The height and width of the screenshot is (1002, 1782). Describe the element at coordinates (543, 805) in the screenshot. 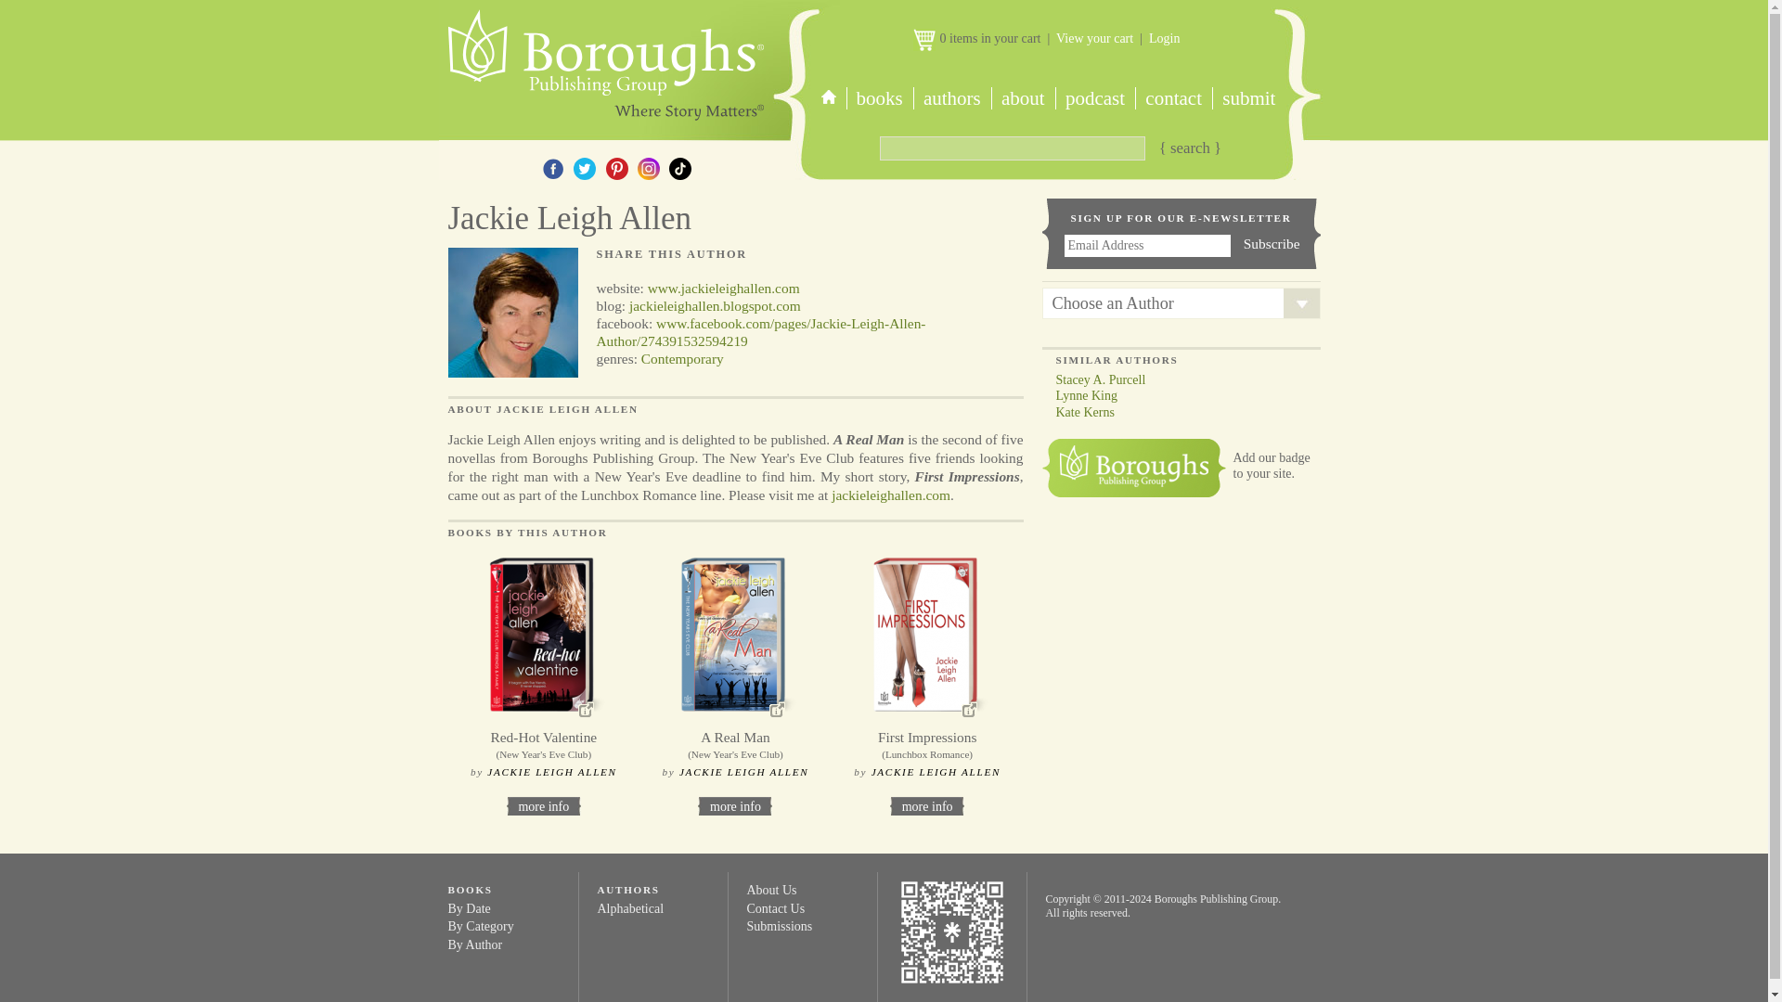

I see `more info` at that location.